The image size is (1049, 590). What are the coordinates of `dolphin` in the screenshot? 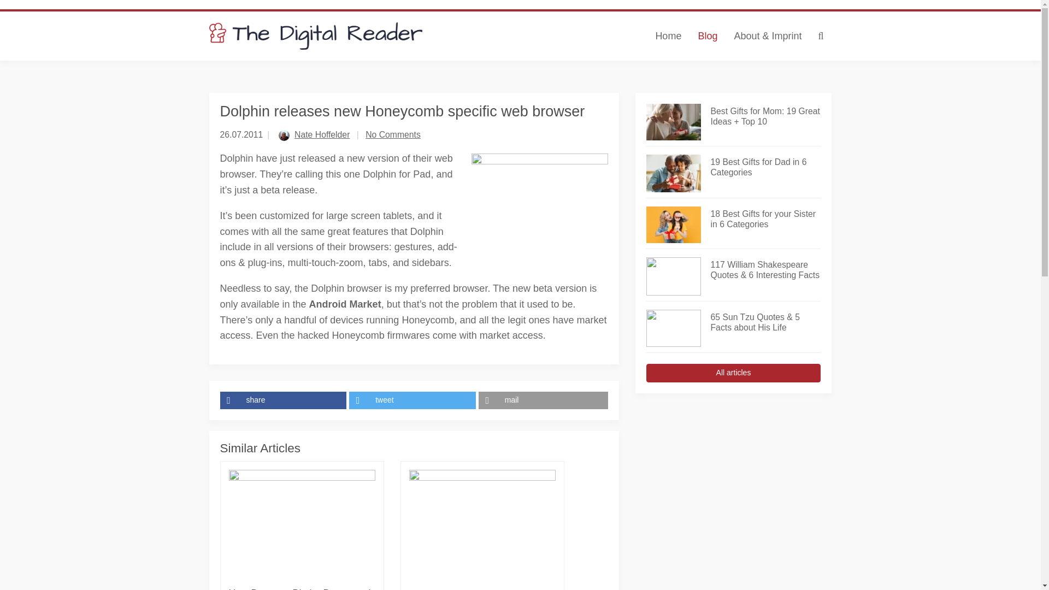 It's located at (539, 196).